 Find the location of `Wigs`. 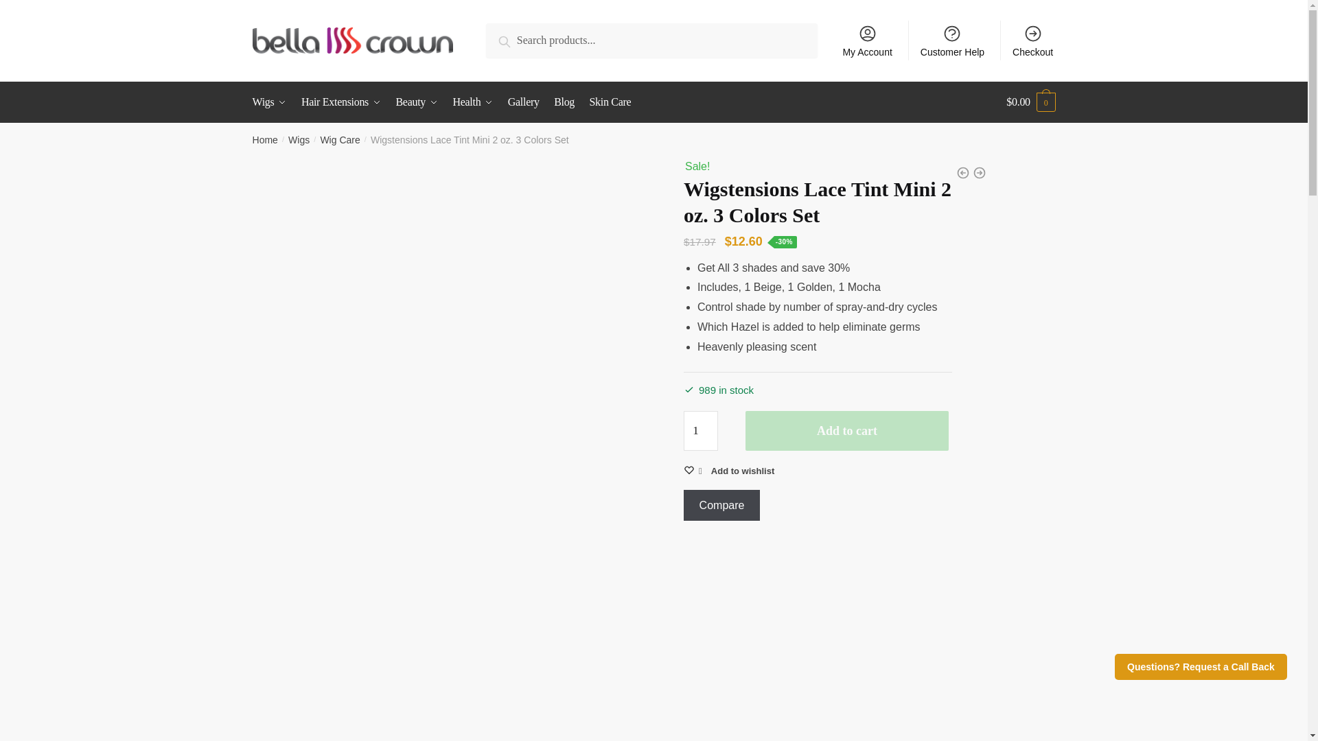

Wigs is located at coordinates (299, 139).